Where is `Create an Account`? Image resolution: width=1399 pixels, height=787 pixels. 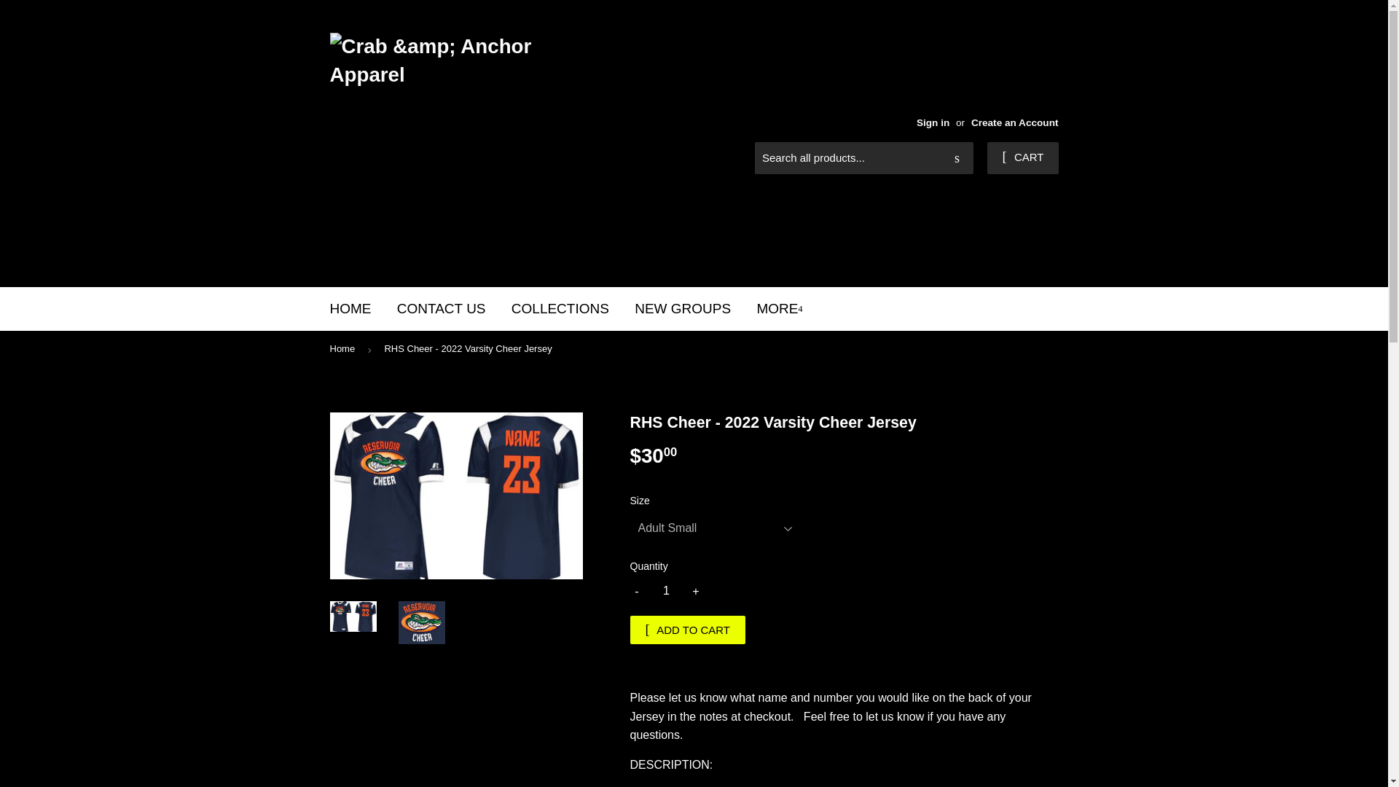 Create an Account is located at coordinates (1014, 122).